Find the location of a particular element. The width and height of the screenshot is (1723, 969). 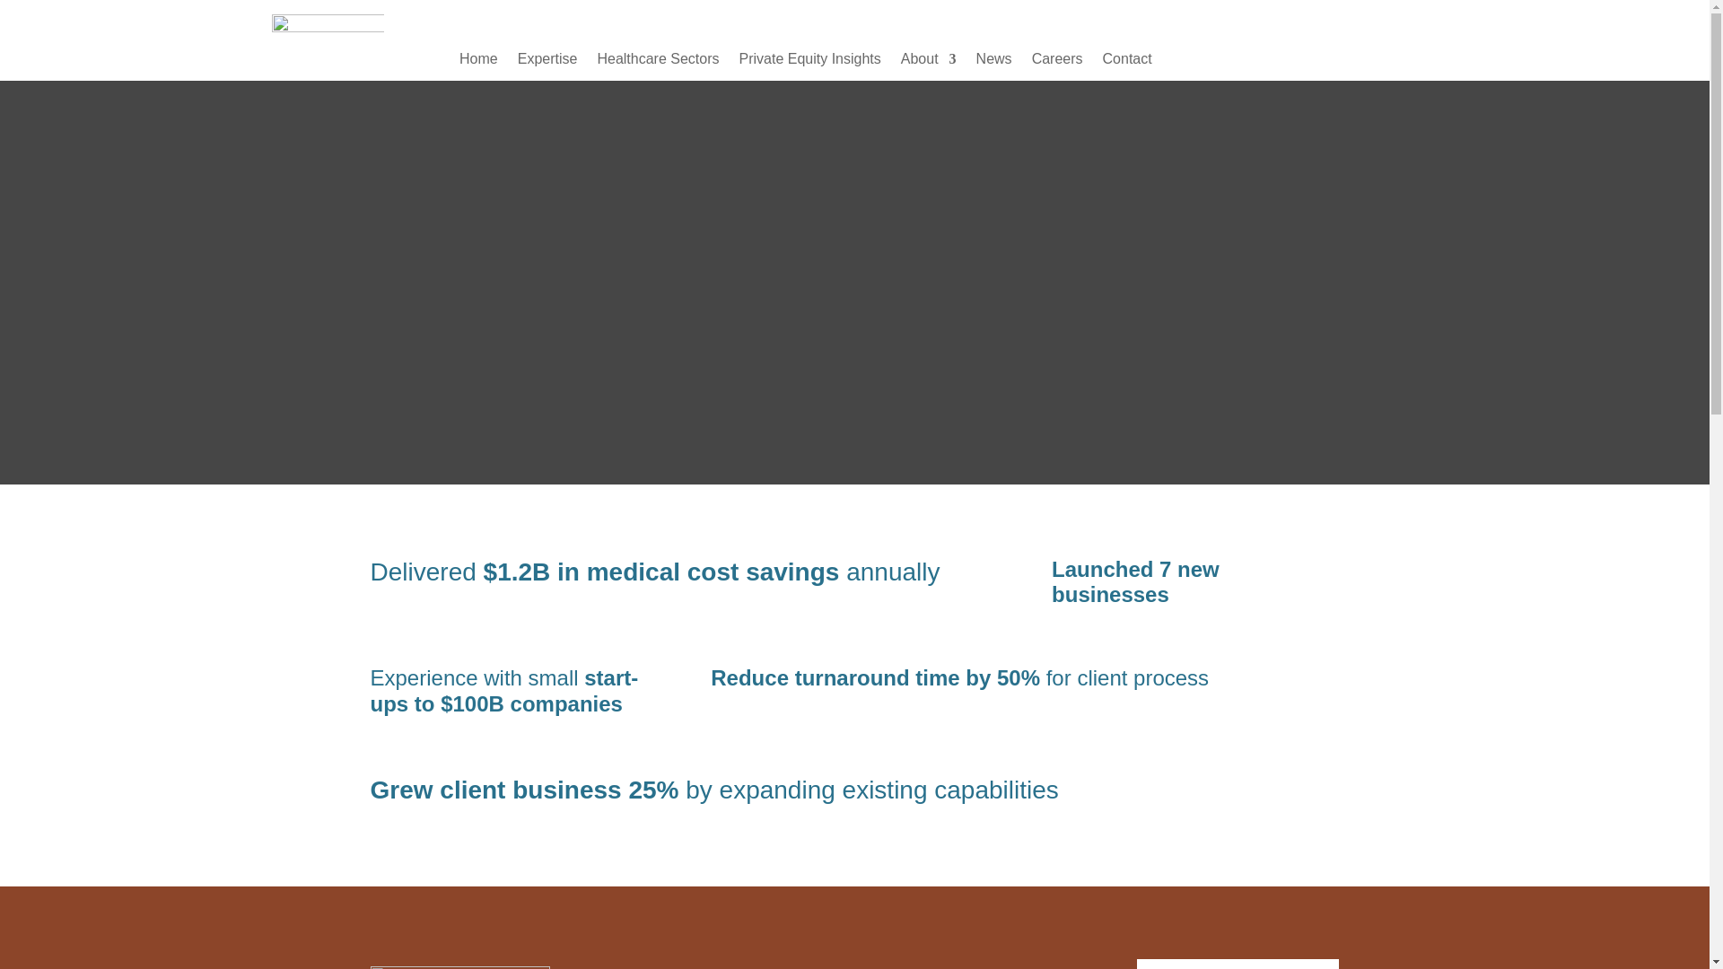

News is located at coordinates (994, 63).